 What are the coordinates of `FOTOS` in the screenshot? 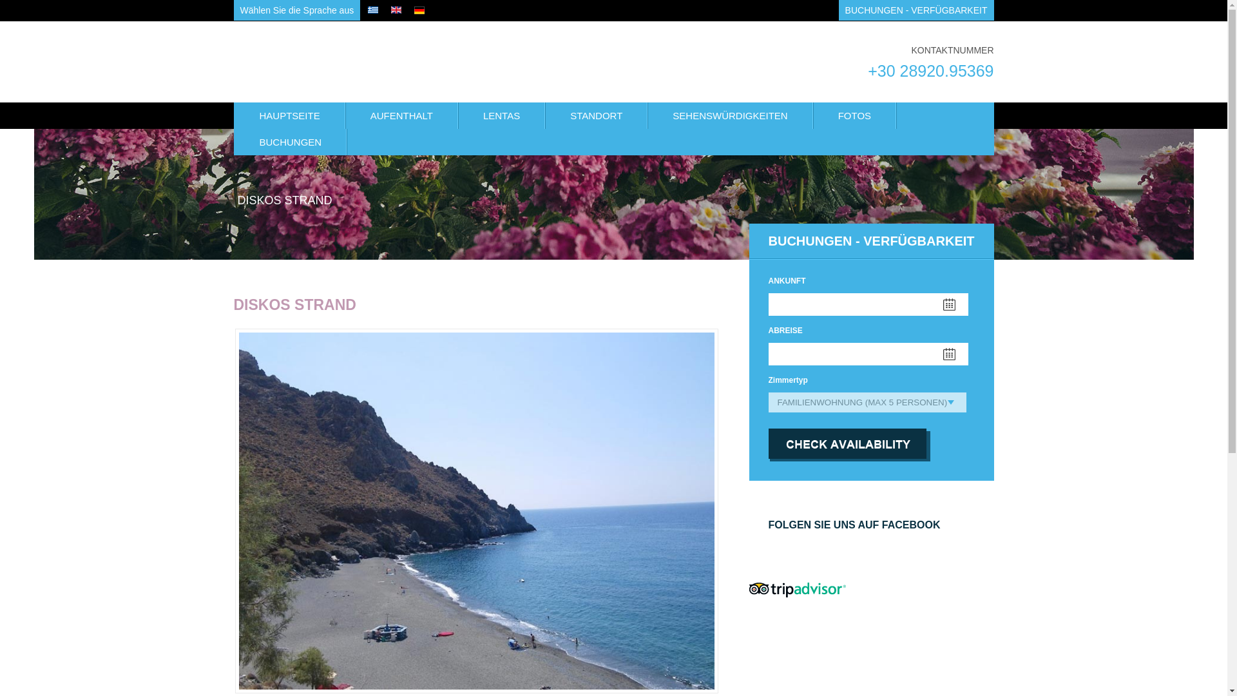 It's located at (854, 115).